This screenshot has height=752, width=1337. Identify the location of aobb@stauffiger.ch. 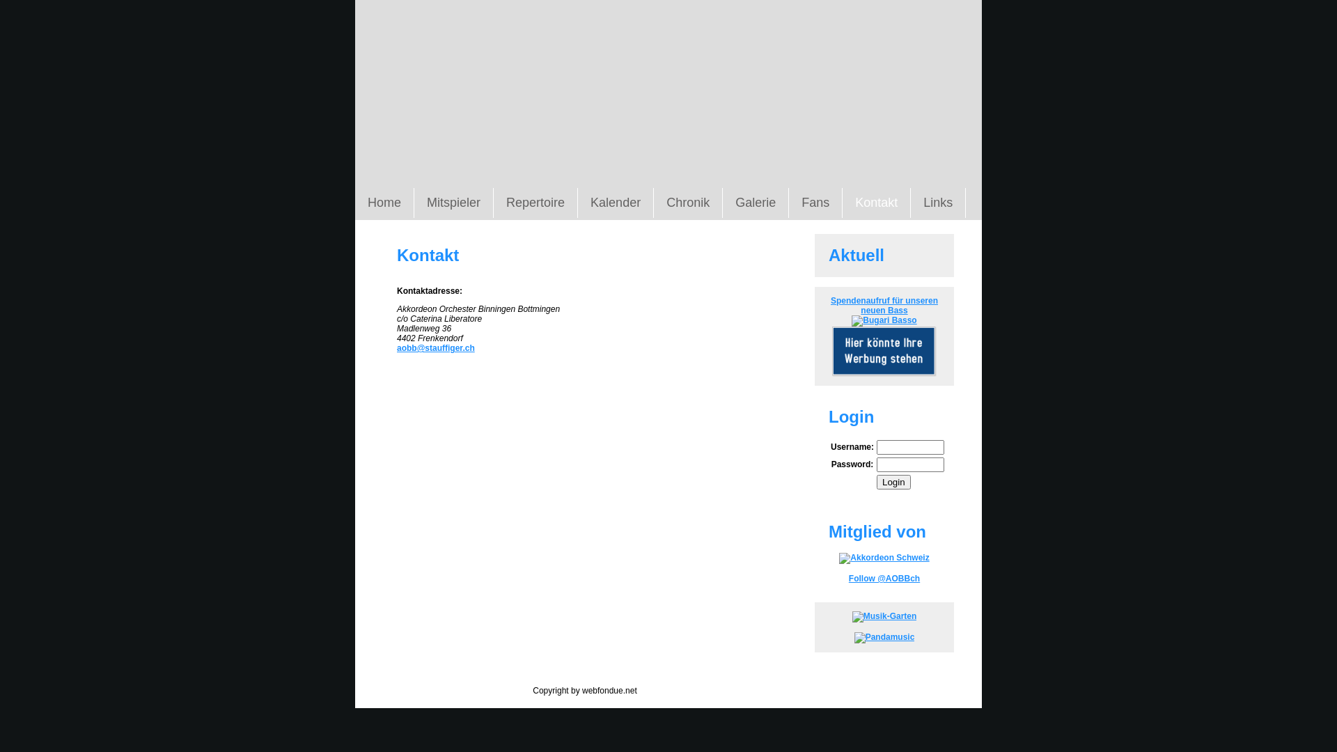
(436, 348).